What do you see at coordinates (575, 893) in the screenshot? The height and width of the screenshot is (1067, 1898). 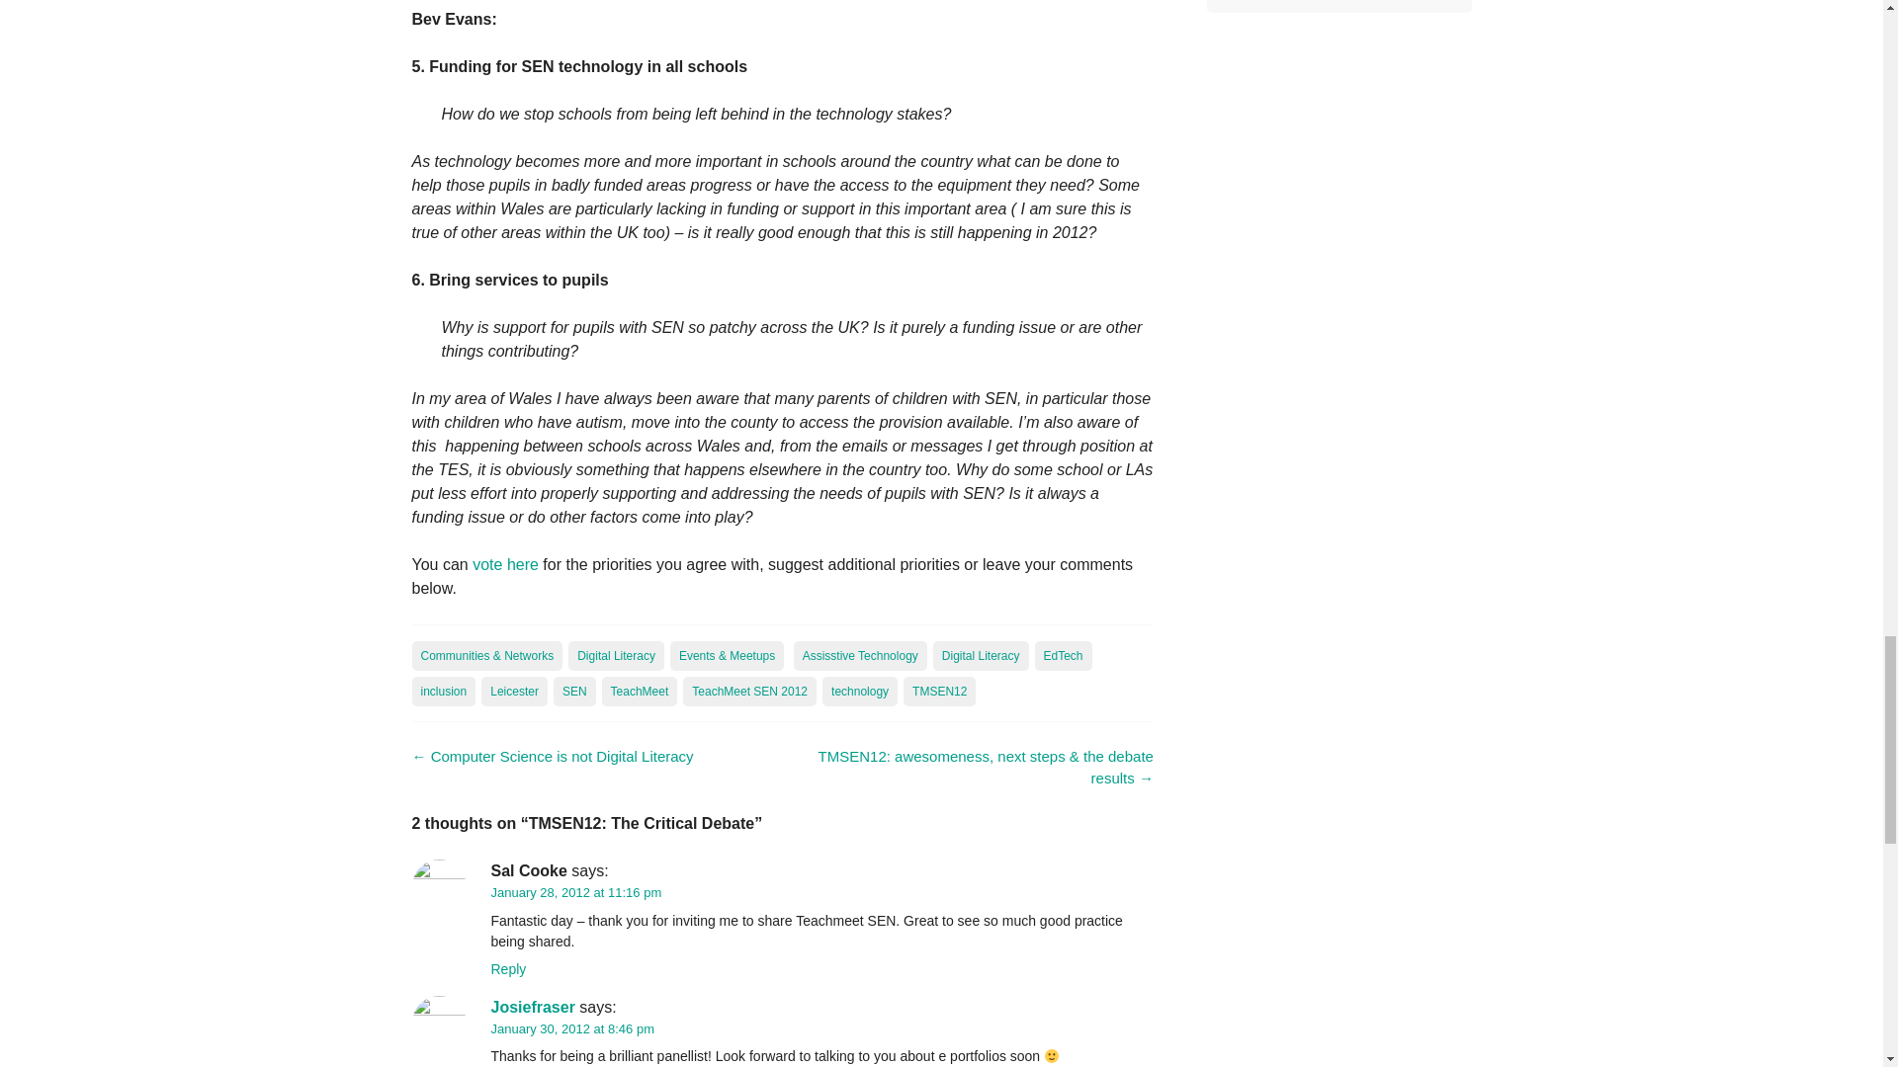 I see `January 28, 2012 at 11:16 pm` at bounding box center [575, 893].